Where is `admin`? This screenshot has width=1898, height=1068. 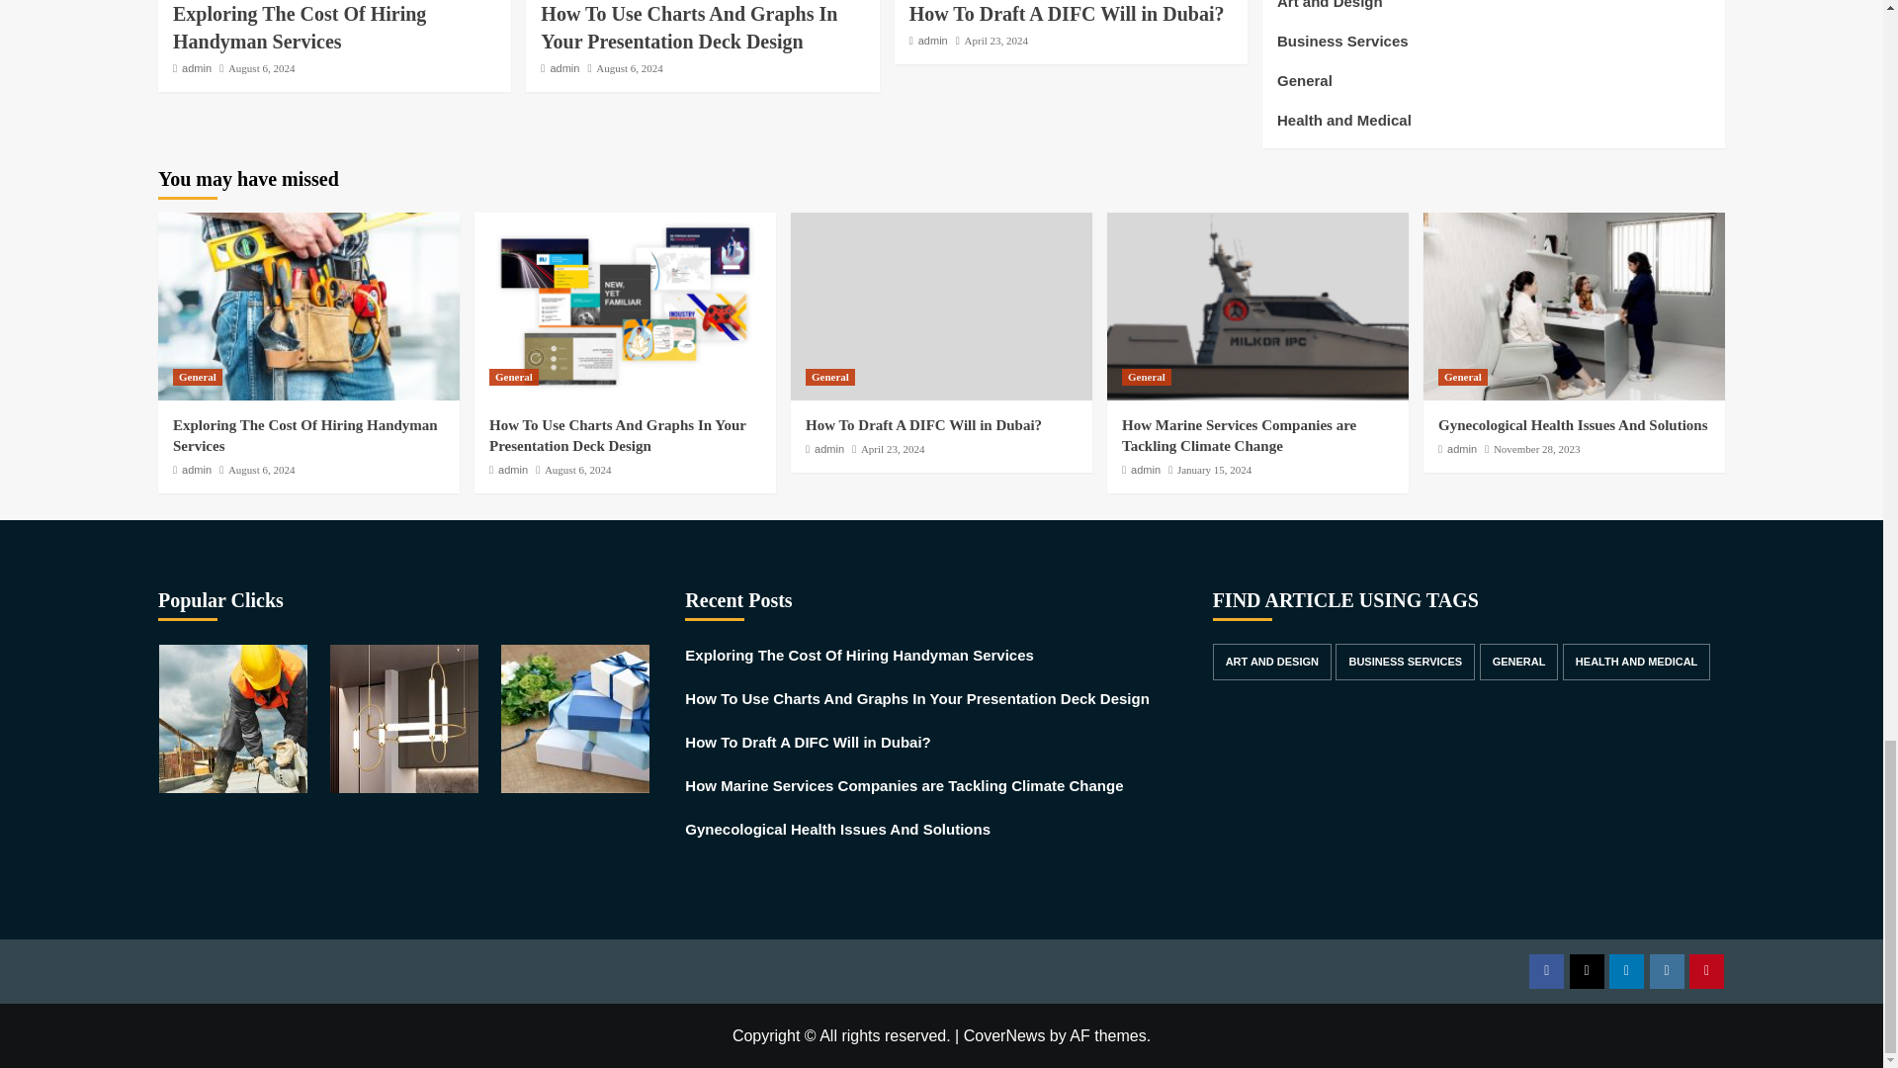 admin is located at coordinates (933, 40).